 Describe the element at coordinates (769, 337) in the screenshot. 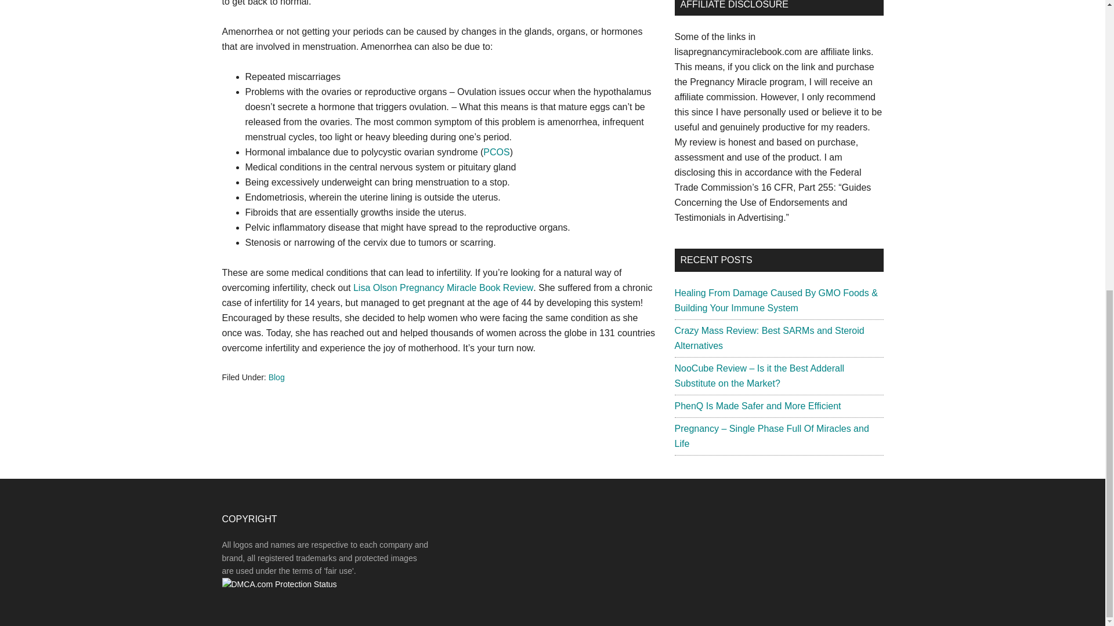

I see `Crazy Mass Review: Best SARMs and Steroid Alternatives` at that location.